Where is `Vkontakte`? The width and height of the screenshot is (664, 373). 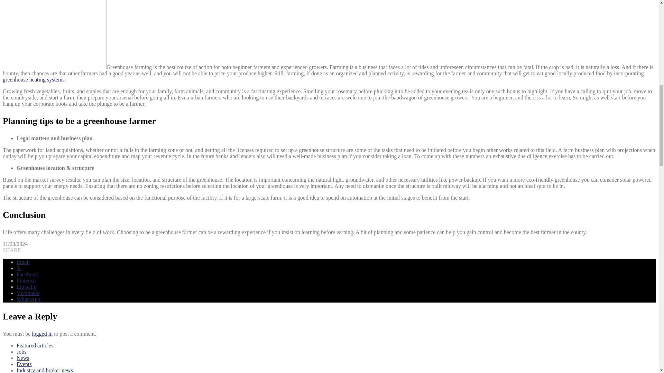
Vkontakte is located at coordinates (28, 293).